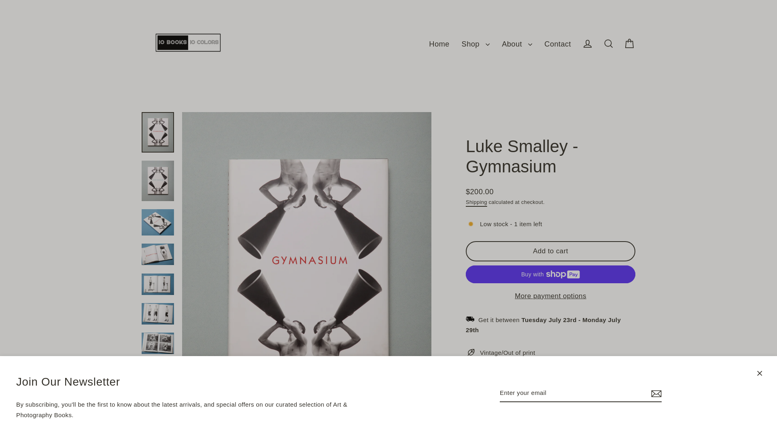 Image resolution: width=777 pixels, height=437 pixels. What do you see at coordinates (630, 44) in the screenshot?
I see `Cart` at bounding box center [630, 44].